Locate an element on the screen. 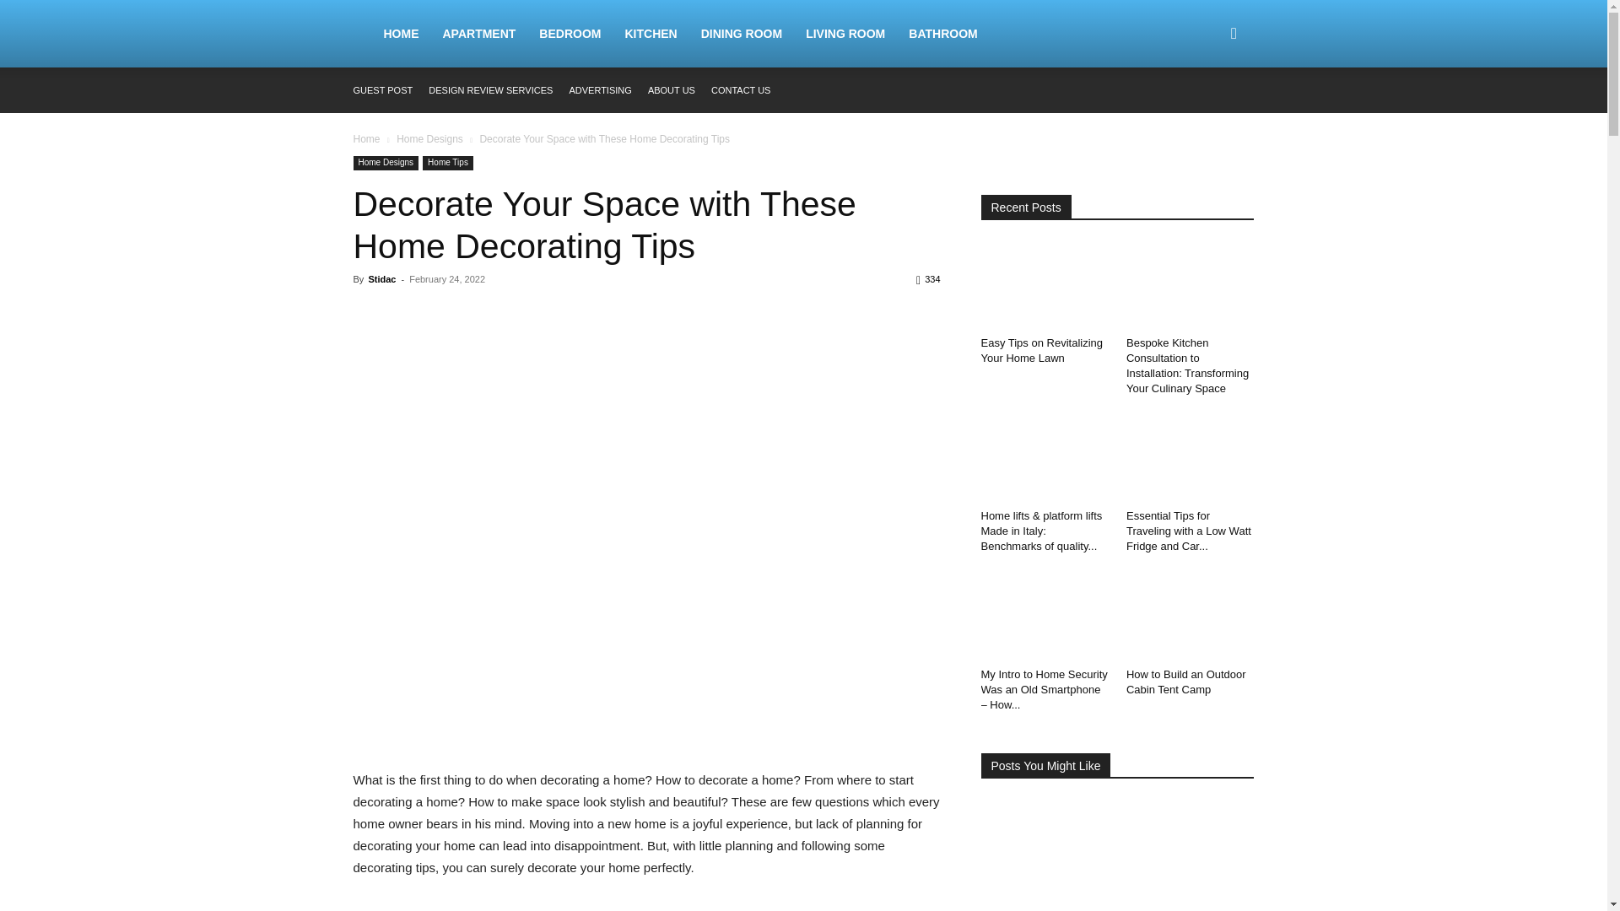  DINING ROOM is located at coordinates (741, 34).